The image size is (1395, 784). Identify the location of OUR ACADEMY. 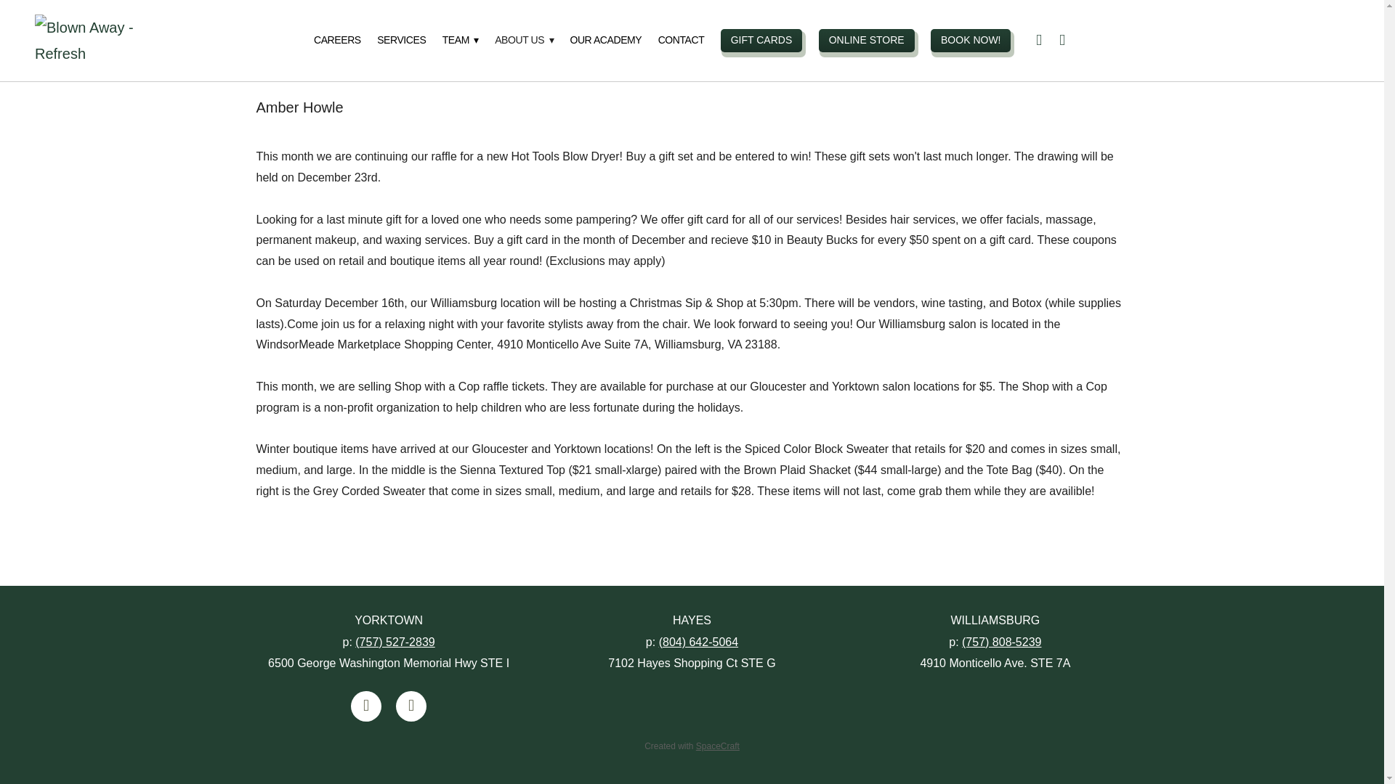
(605, 41).